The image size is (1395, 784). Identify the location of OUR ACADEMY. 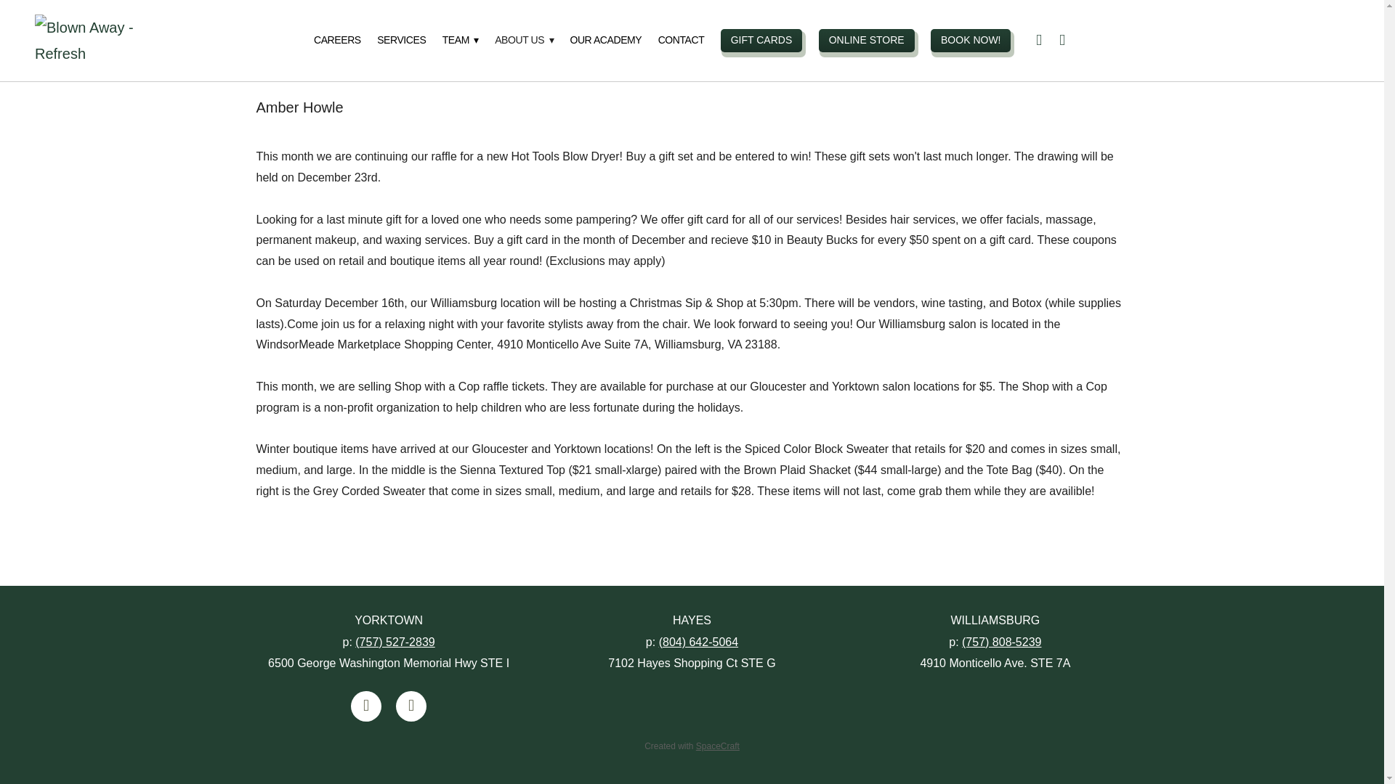
(605, 41).